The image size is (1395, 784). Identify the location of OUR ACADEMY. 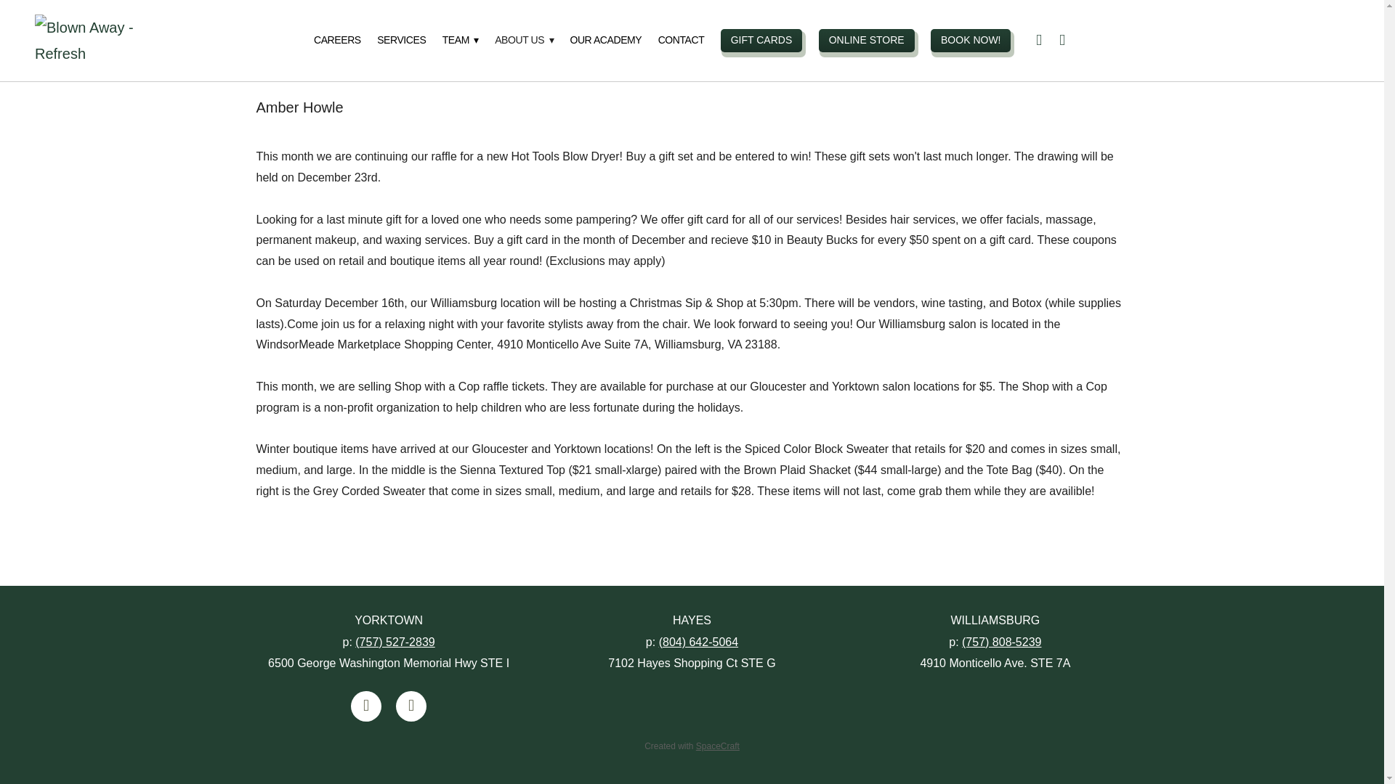
(605, 41).